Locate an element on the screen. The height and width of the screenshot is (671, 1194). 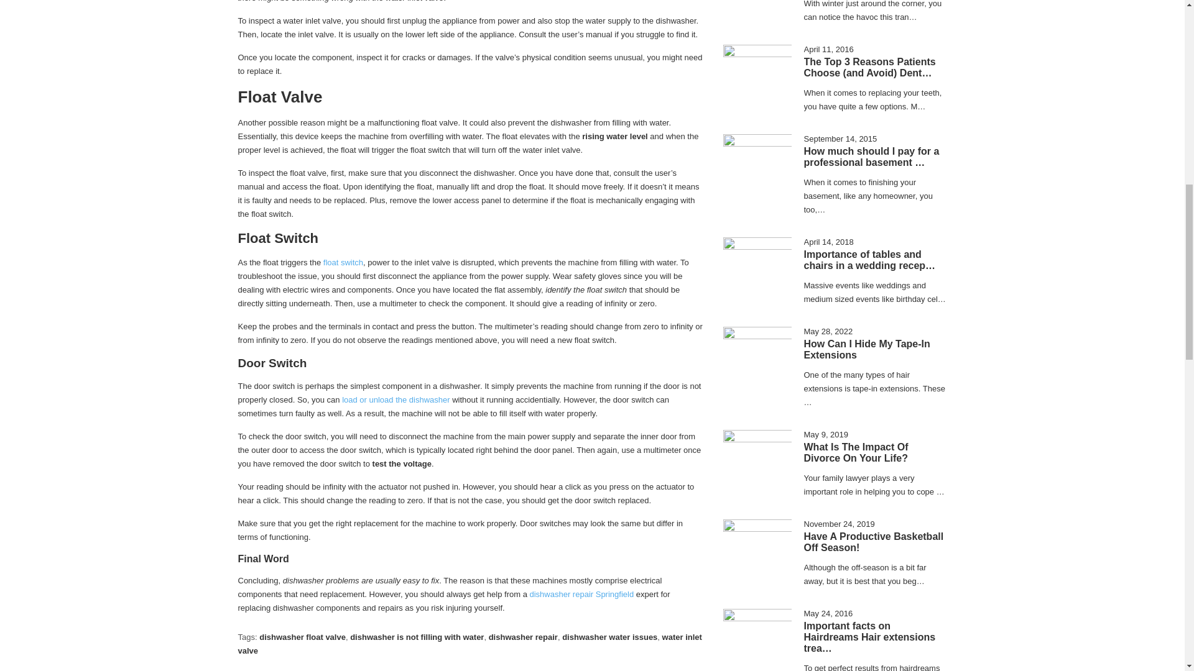
dishwasher repair is located at coordinates (522, 637).